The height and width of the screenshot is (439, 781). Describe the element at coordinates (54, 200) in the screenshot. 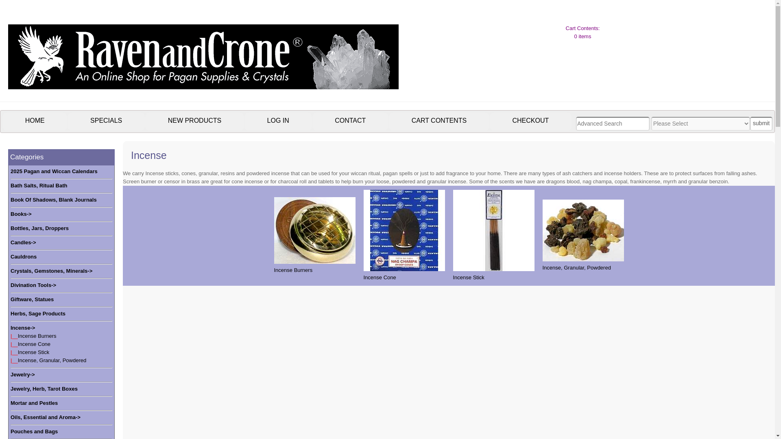

I see `Book Of Shadows, Blank Journals` at that location.